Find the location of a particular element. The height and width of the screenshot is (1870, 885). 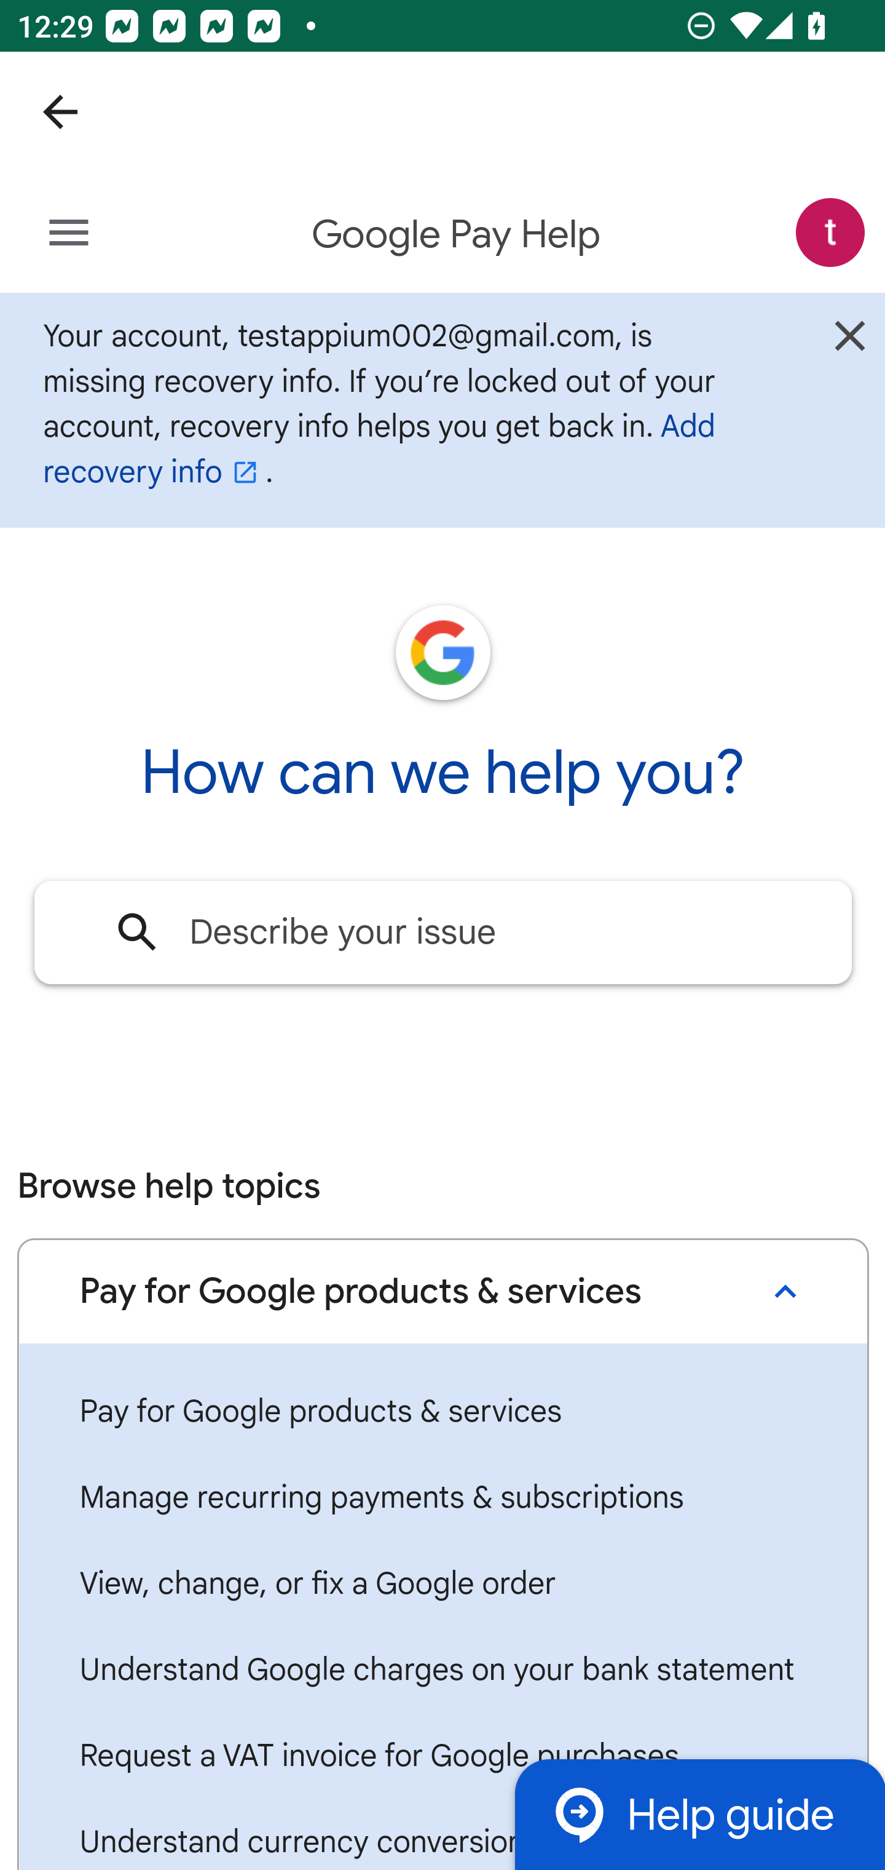

Help guide is located at coordinates (699, 1813).